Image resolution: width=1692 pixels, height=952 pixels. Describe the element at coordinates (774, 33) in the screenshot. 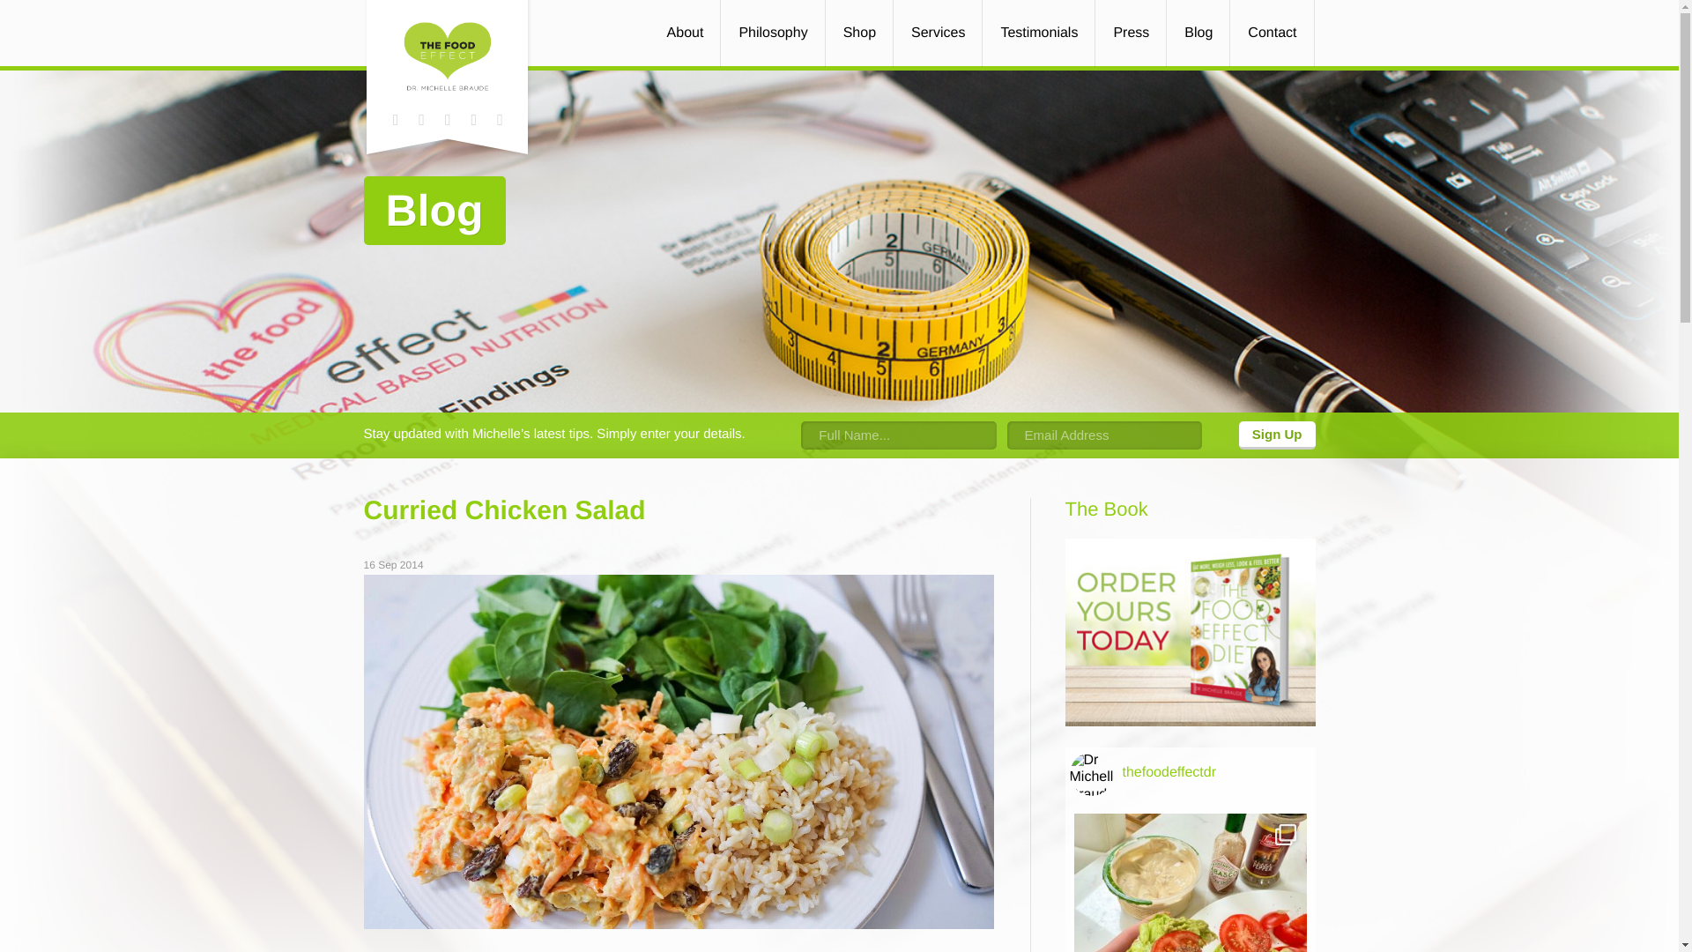

I see `Philosophy` at that location.